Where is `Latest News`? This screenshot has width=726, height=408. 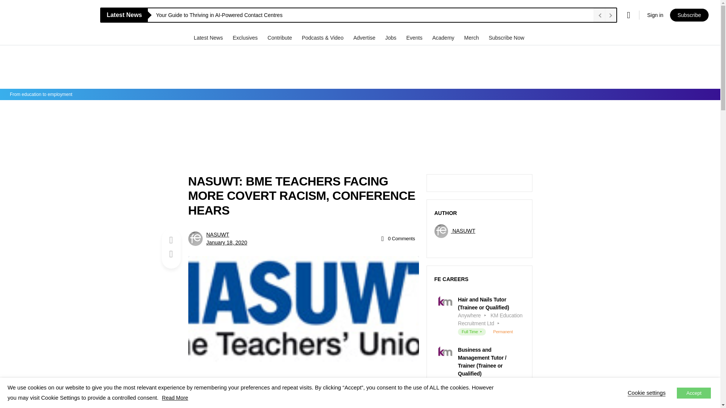
Latest News is located at coordinates (209, 37).